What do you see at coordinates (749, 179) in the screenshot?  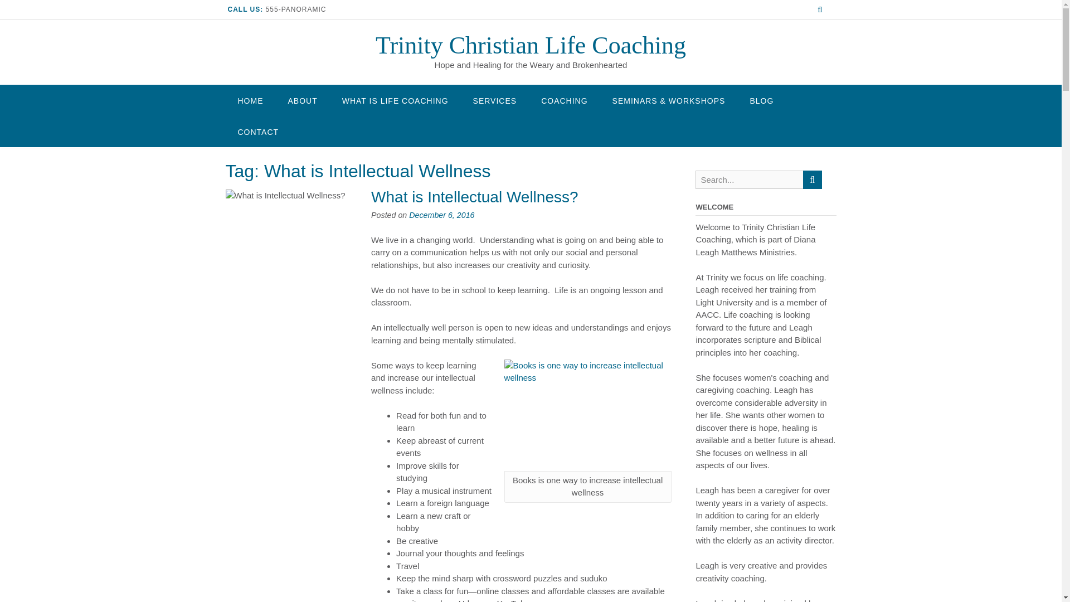 I see `Search for:` at bounding box center [749, 179].